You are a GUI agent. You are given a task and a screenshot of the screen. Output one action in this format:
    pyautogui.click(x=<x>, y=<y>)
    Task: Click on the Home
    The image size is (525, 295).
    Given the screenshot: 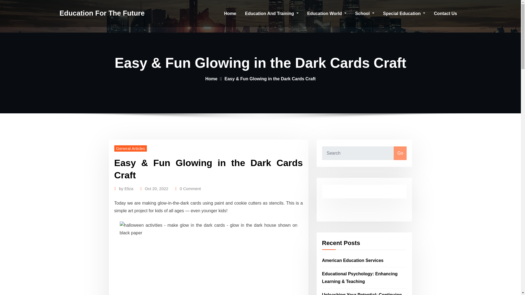 What is the action you would take?
    pyautogui.click(x=211, y=79)
    